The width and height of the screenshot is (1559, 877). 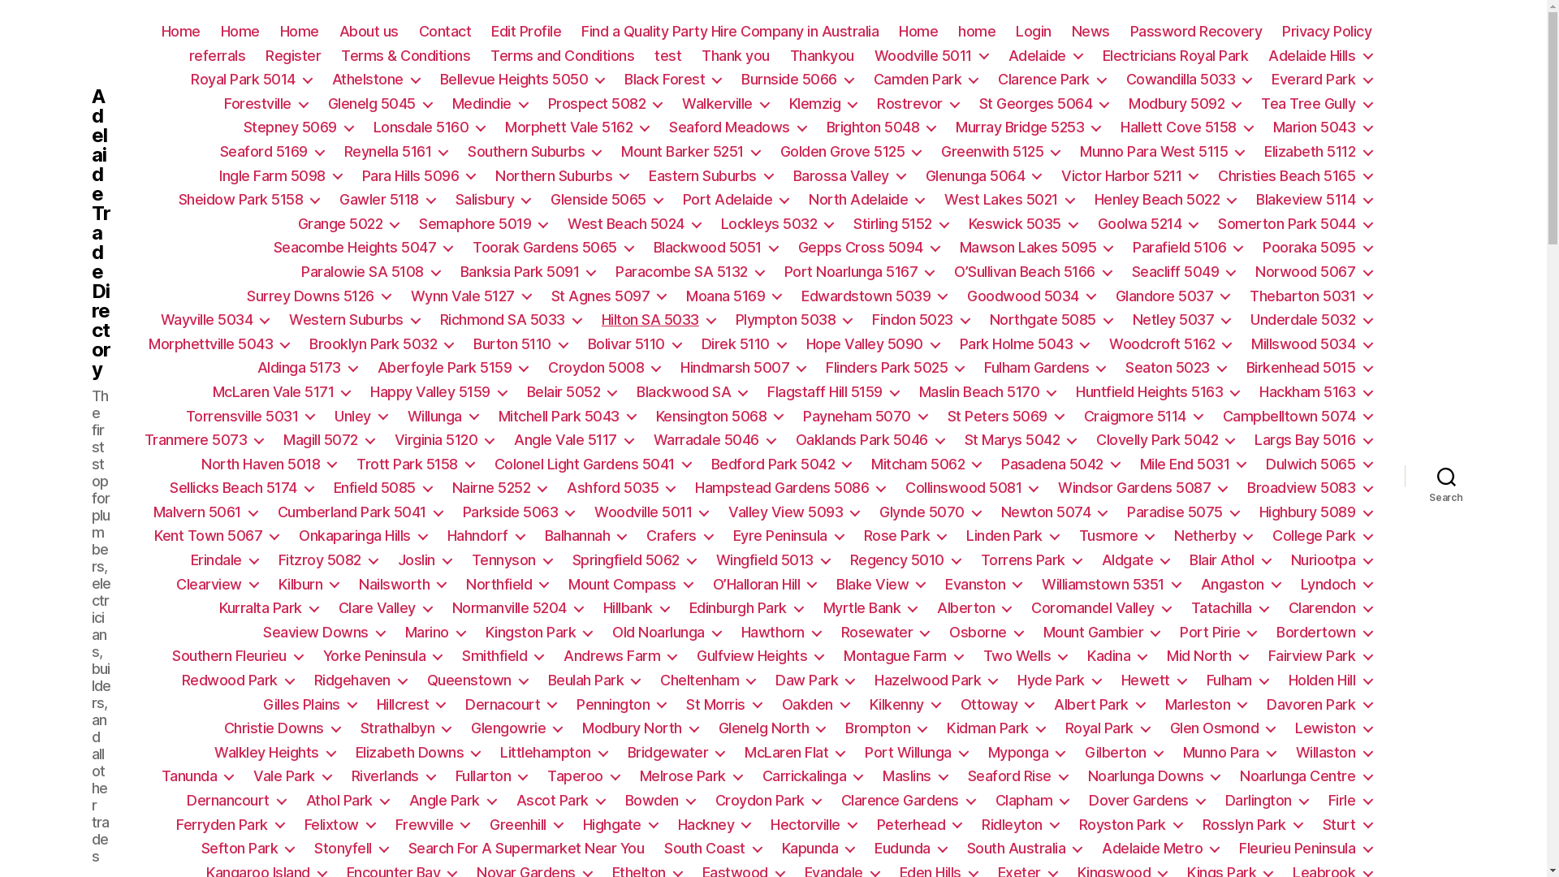 What do you see at coordinates (307, 368) in the screenshot?
I see `Aldinga 5173` at bounding box center [307, 368].